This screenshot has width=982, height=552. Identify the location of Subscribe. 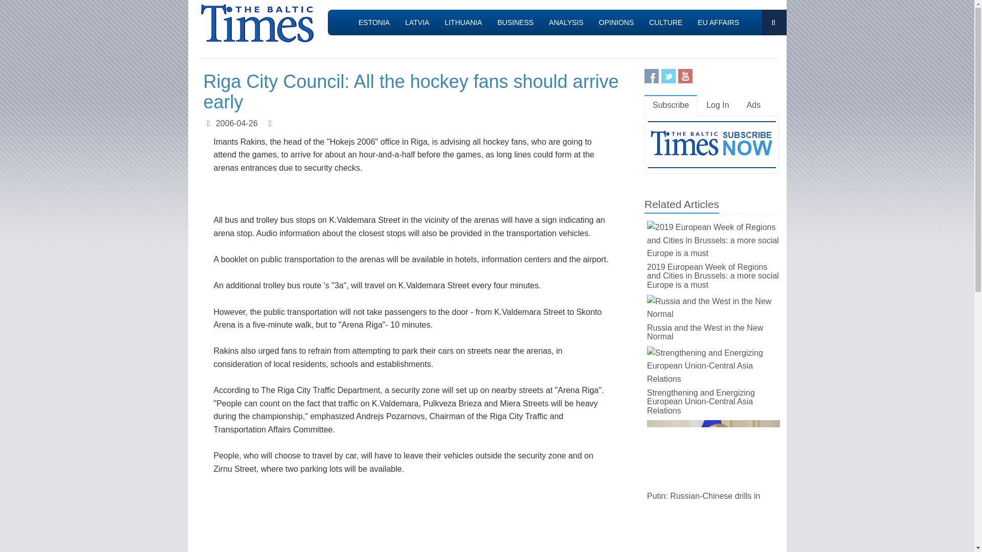
(671, 105).